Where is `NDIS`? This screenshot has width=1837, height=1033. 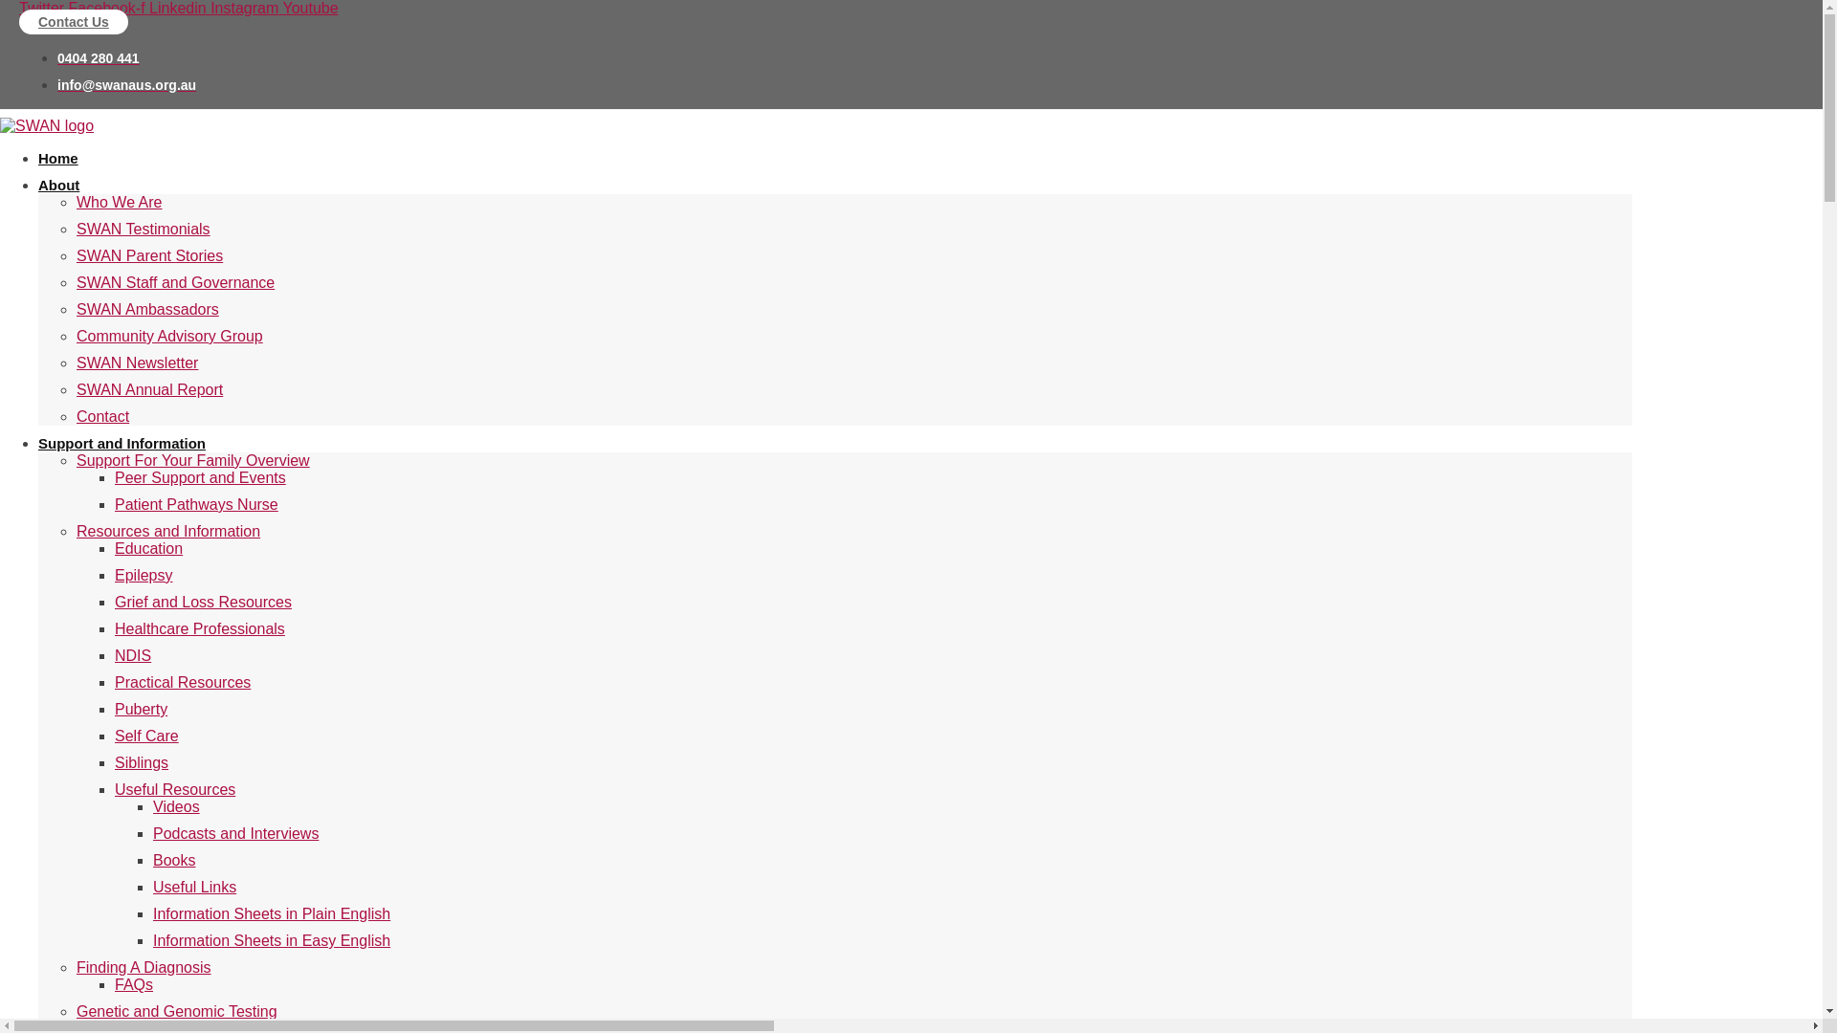
NDIS is located at coordinates (133, 656).